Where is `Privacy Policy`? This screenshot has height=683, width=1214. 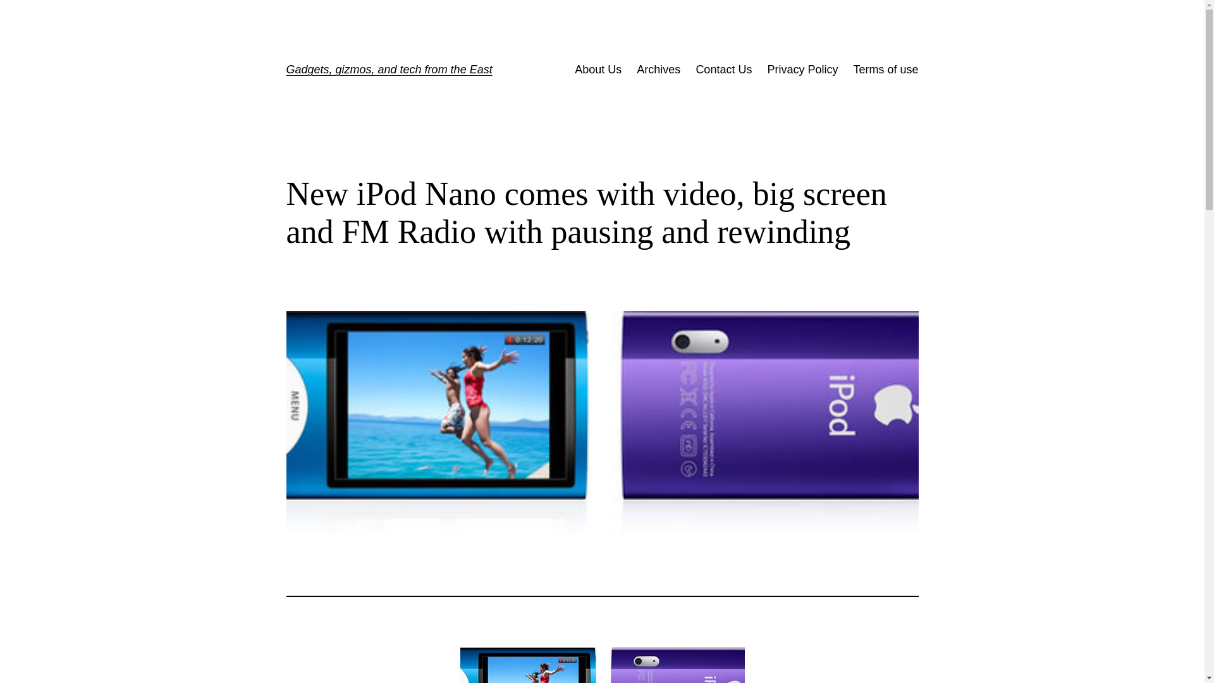
Privacy Policy is located at coordinates (802, 70).